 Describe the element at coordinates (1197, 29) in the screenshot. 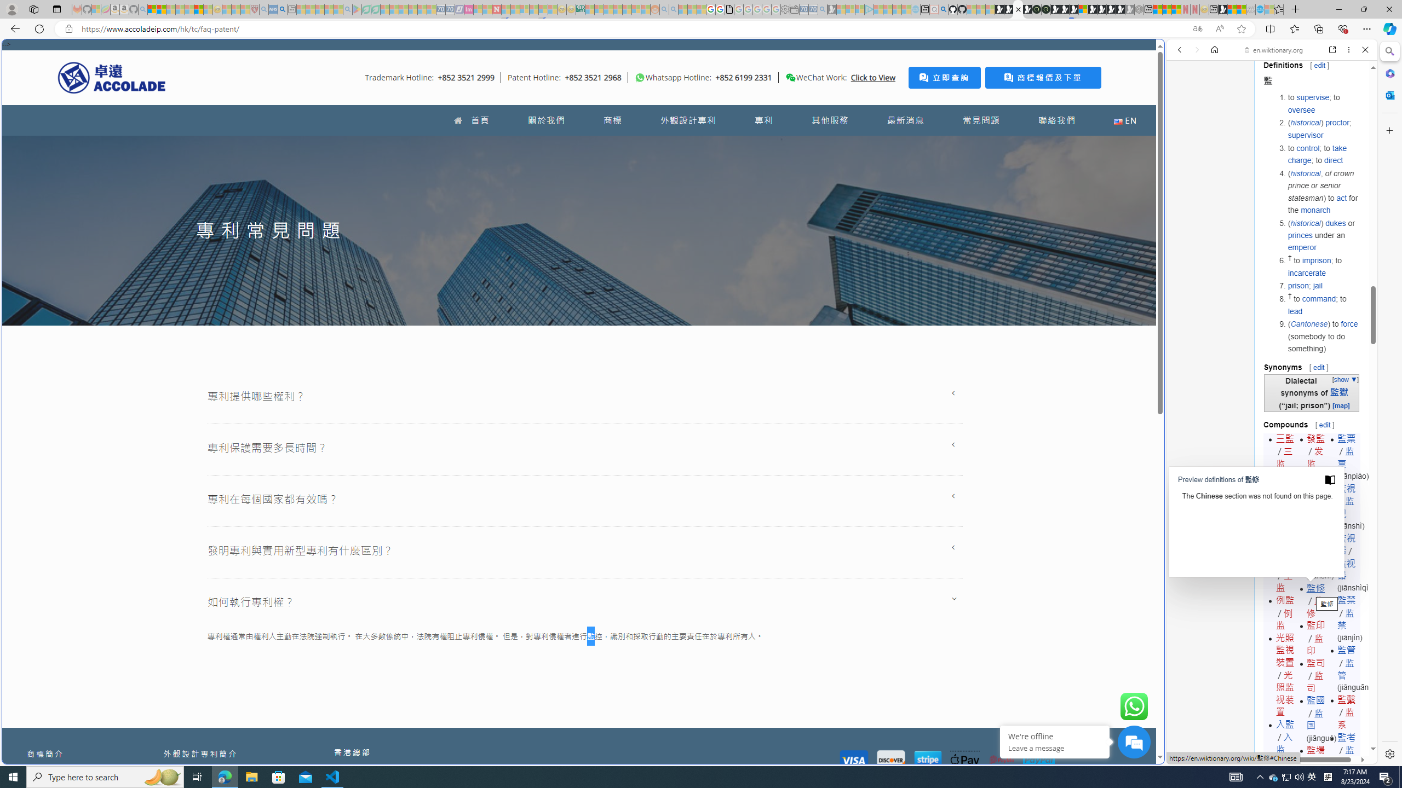

I see `Show translate options` at that location.